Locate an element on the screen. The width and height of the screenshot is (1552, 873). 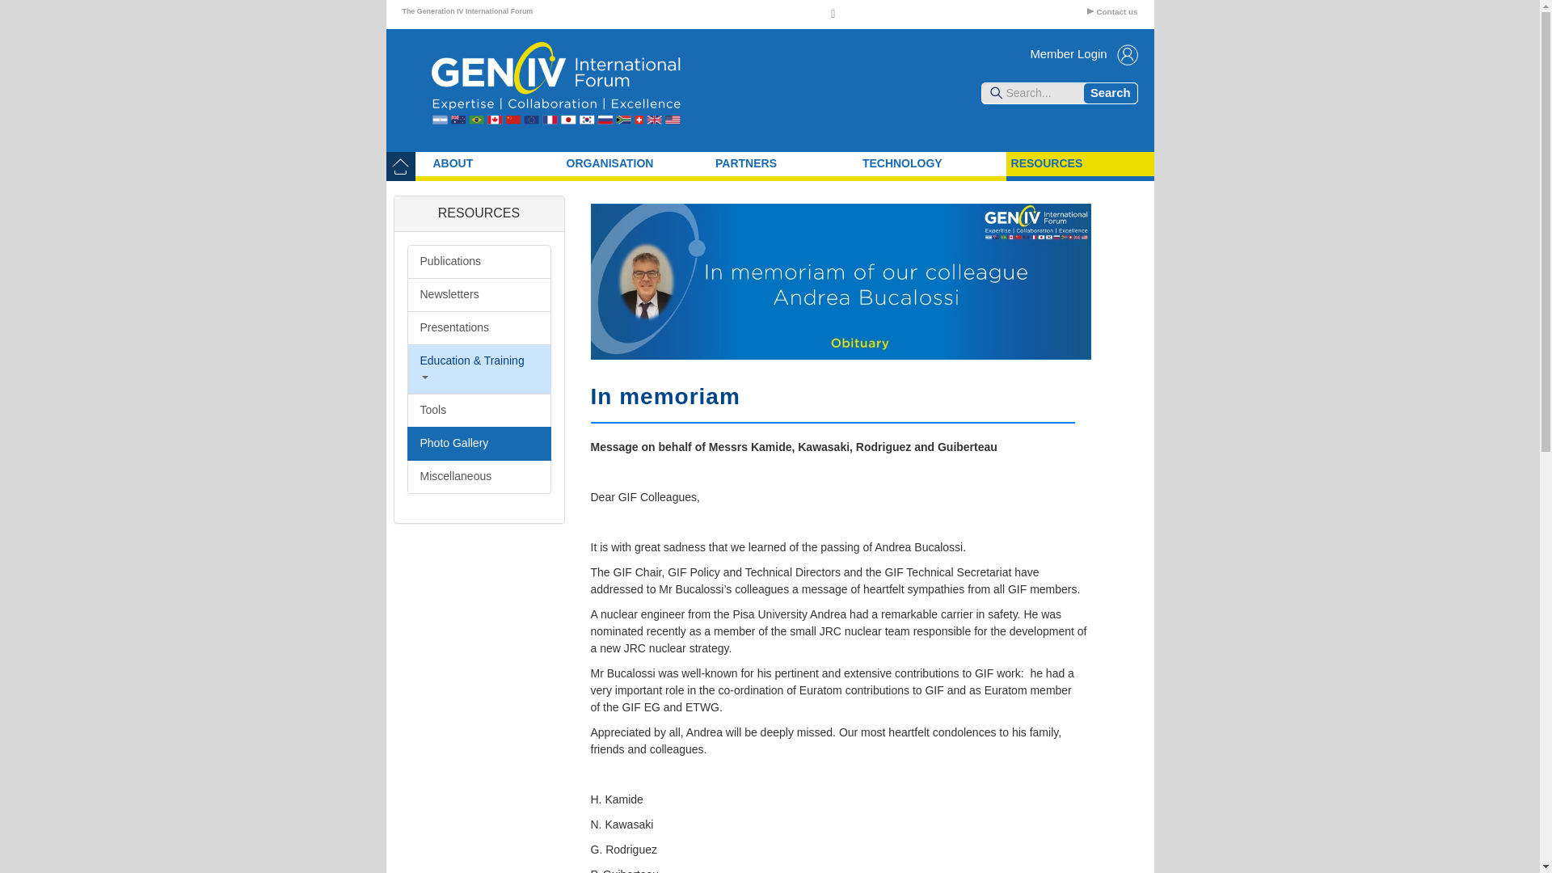
true is located at coordinates (1111, 93).